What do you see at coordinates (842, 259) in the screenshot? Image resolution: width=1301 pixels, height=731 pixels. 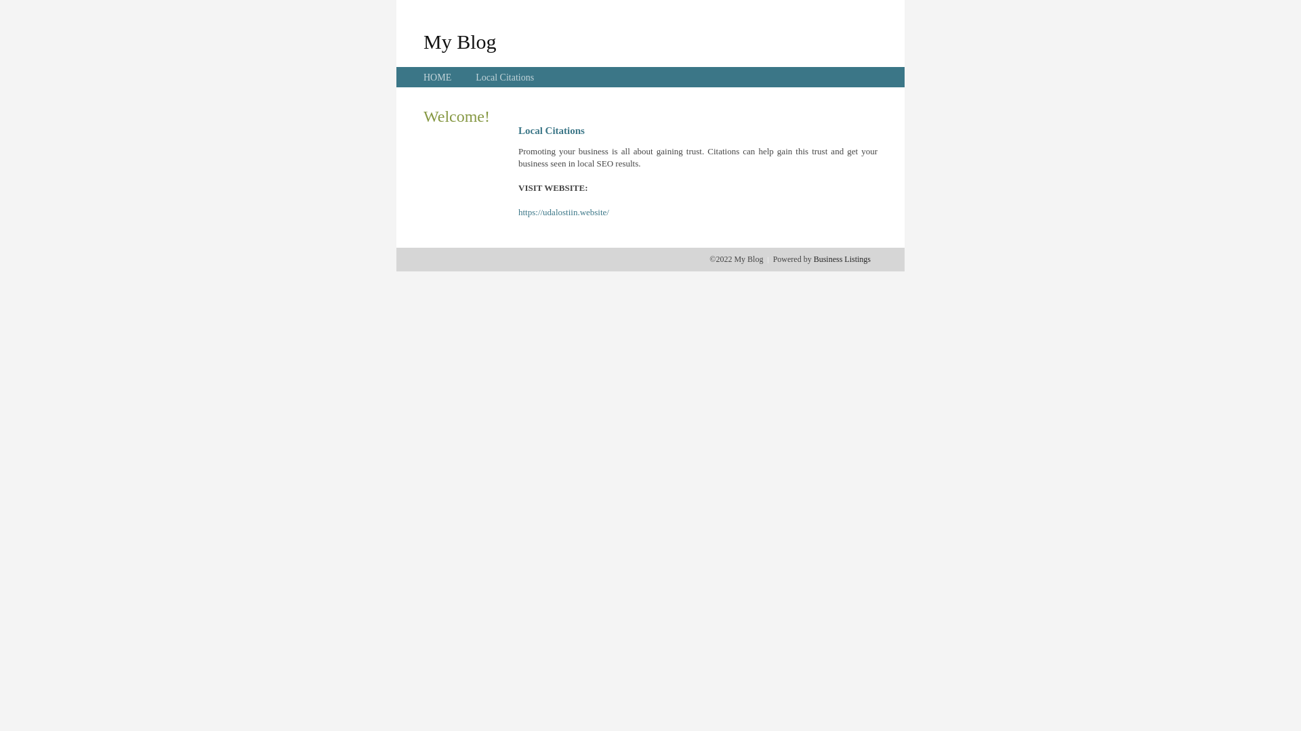 I see `Business Listings` at bounding box center [842, 259].